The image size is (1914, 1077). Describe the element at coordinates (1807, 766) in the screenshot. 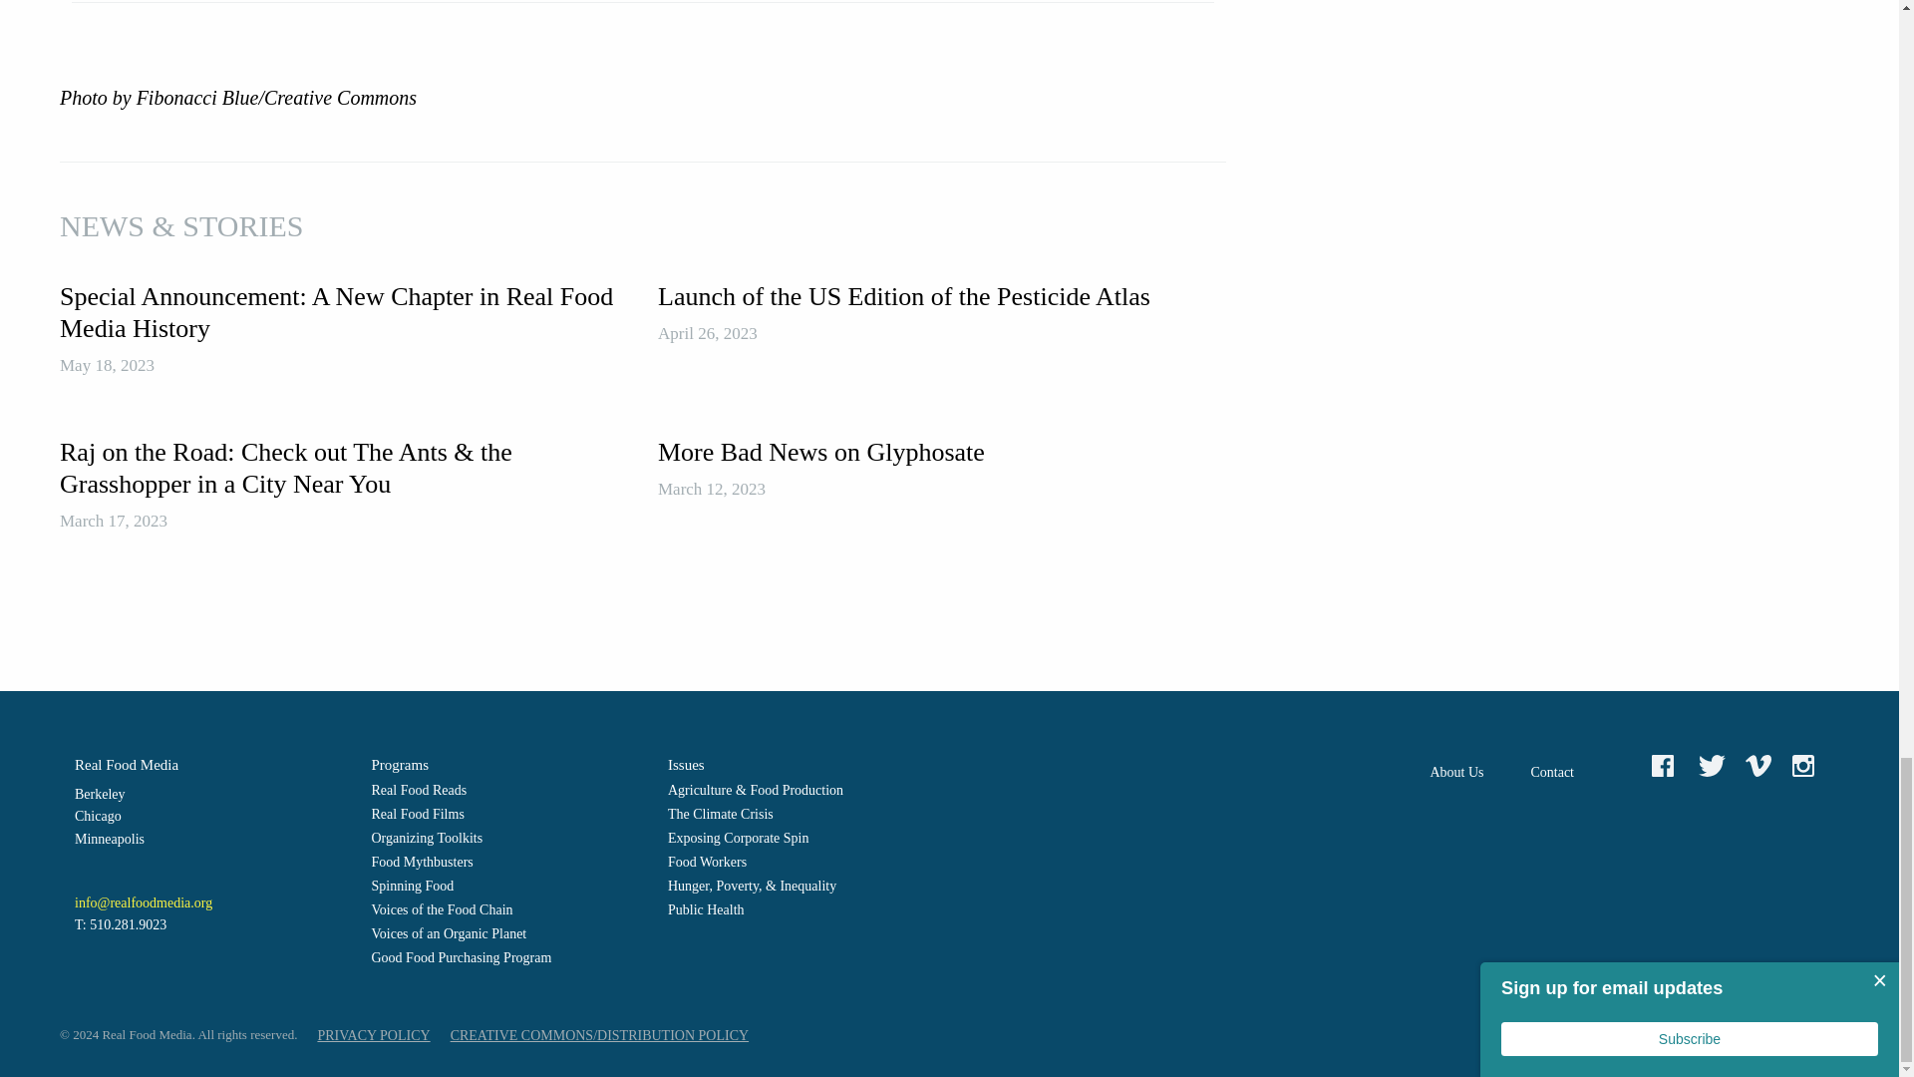

I see `instagram` at that location.